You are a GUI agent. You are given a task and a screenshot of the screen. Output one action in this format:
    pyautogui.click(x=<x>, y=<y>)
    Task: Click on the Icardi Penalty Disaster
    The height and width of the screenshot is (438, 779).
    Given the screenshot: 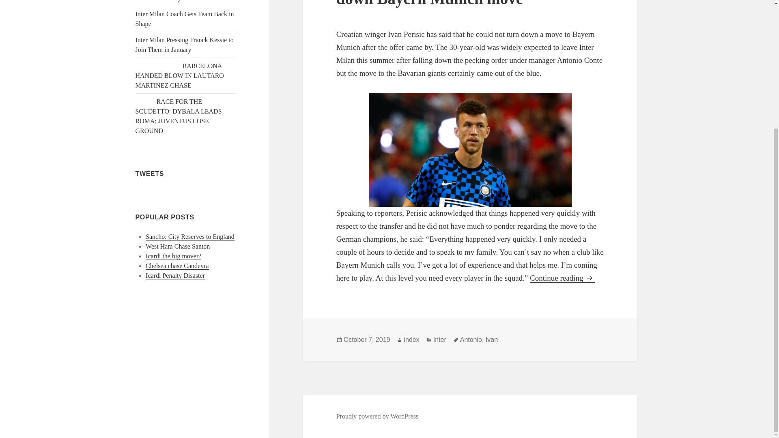 What is the action you would take?
    pyautogui.click(x=175, y=276)
    